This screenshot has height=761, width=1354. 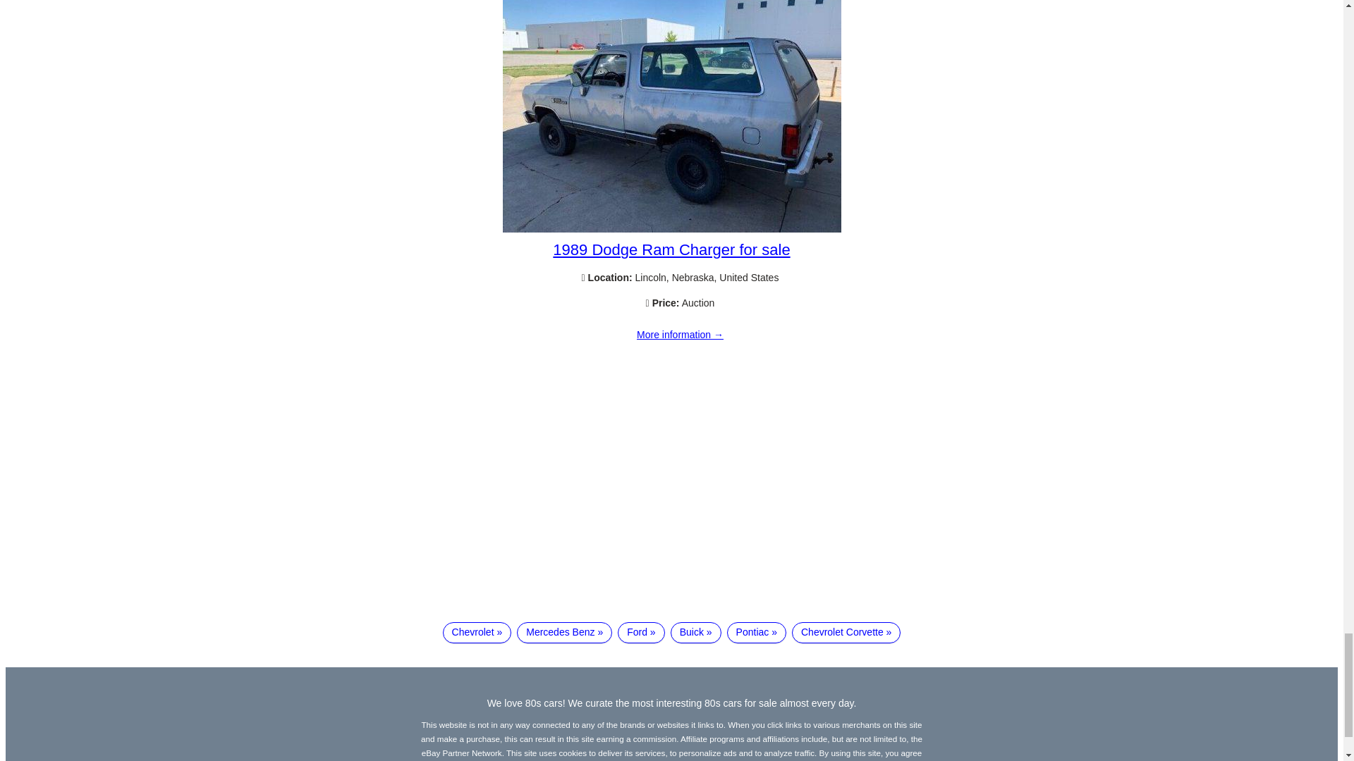 What do you see at coordinates (477, 633) in the screenshot?
I see `Chevrolet` at bounding box center [477, 633].